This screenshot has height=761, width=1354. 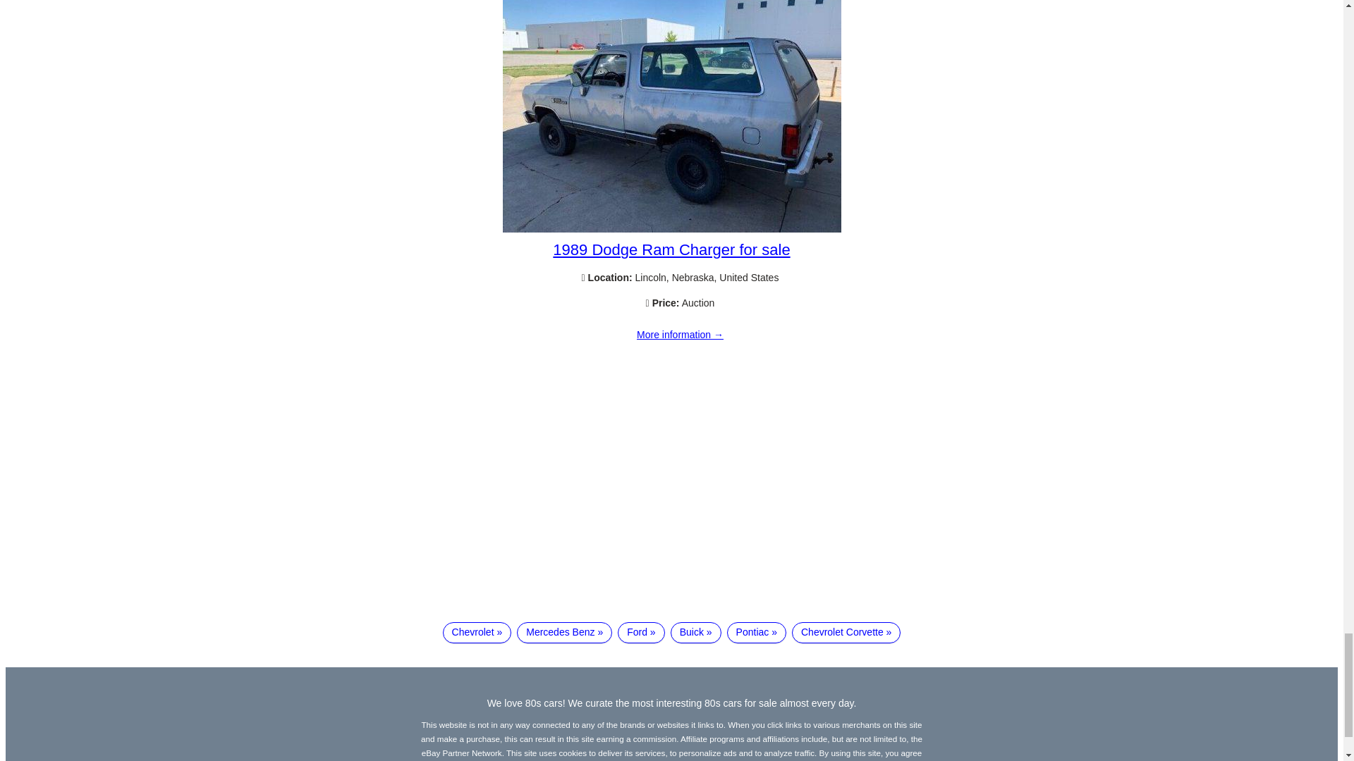 What do you see at coordinates (477, 633) in the screenshot?
I see `Chevrolet` at bounding box center [477, 633].